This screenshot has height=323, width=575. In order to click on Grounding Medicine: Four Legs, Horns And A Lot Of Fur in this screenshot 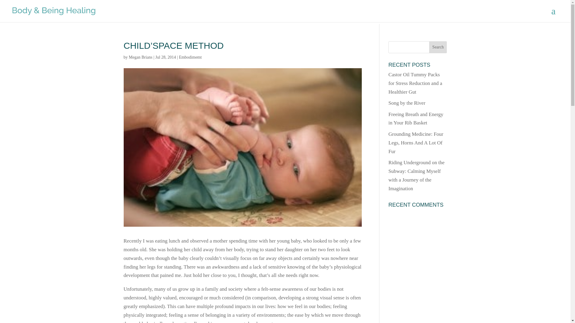, I will do `click(416, 143)`.